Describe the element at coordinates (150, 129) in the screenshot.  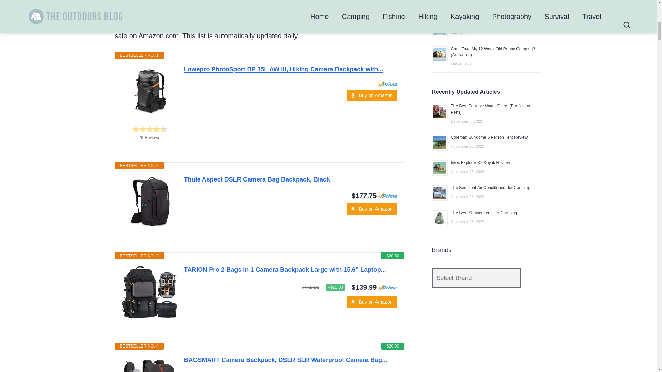
I see `Reviews on Amazon` at that location.